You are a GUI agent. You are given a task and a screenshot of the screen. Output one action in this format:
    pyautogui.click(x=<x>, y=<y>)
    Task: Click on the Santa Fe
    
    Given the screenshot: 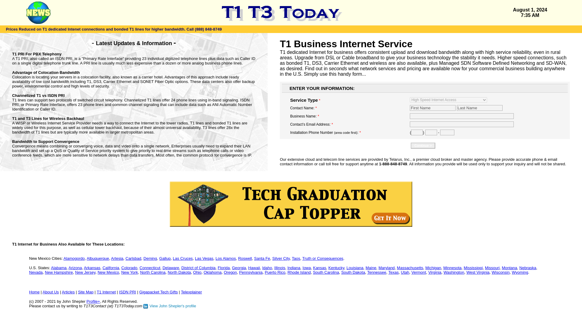 What is the action you would take?
    pyautogui.click(x=262, y=258)
    